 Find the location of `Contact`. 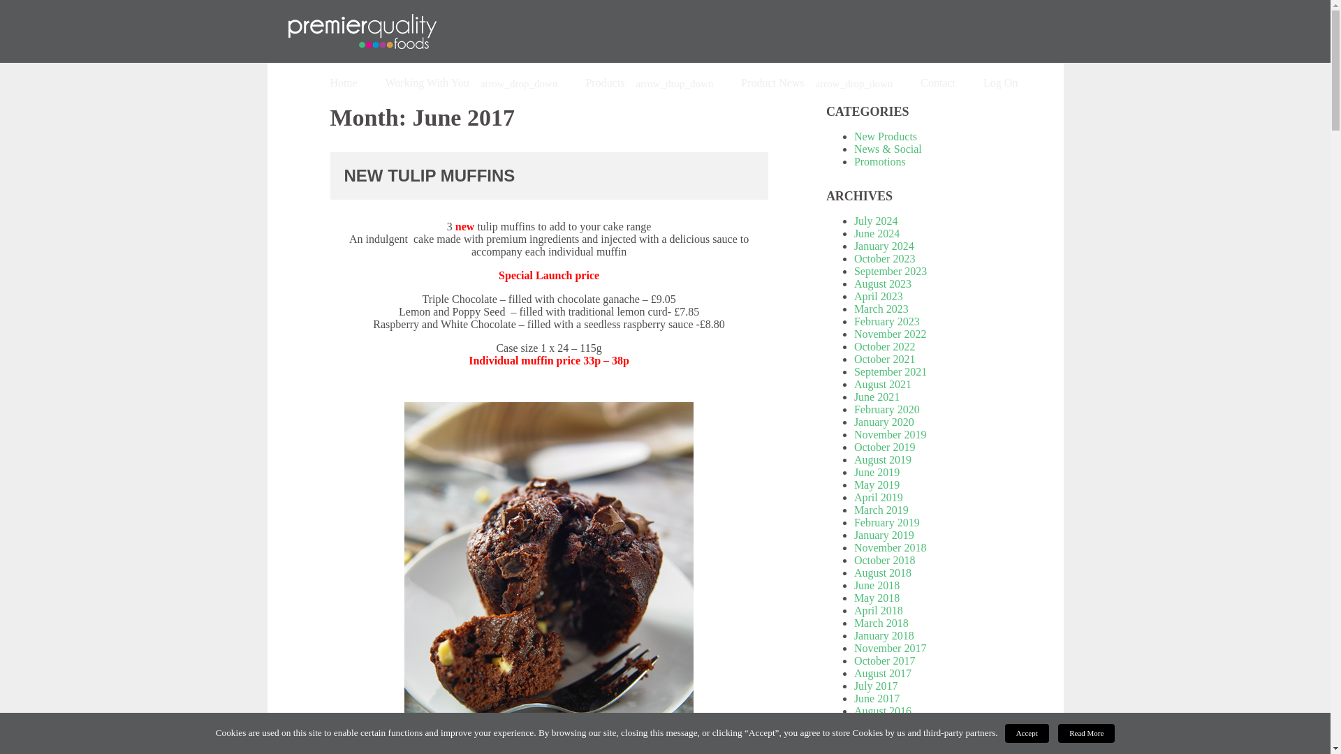

Contact is located at coordinates (937, 83).